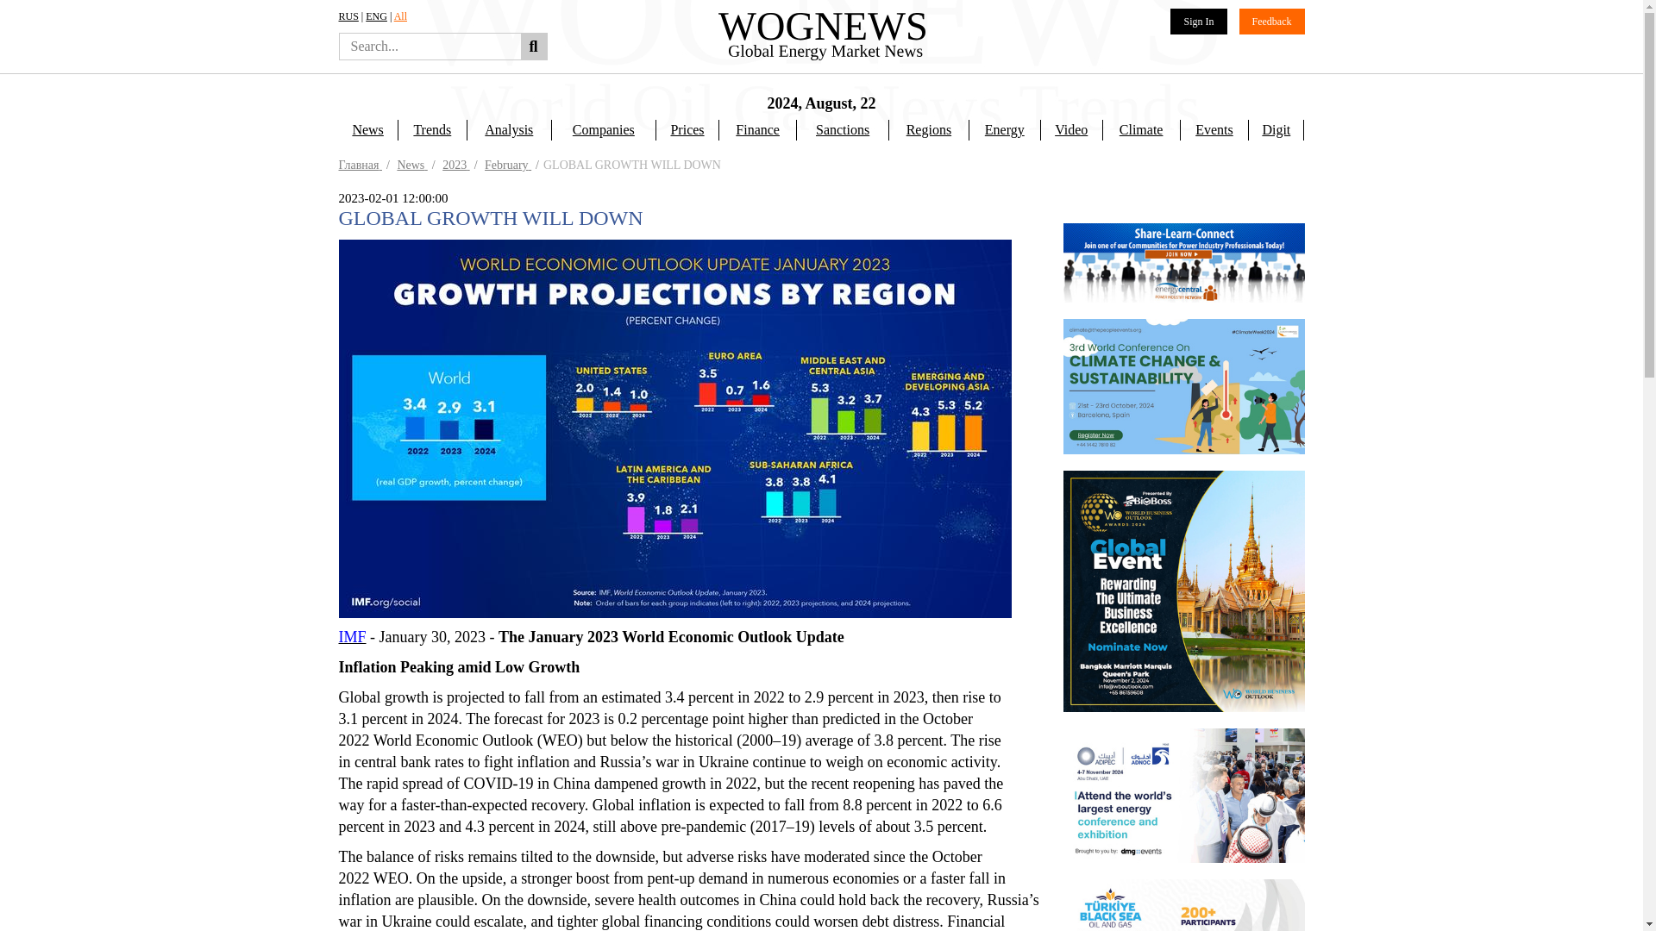 This screenshot has height=931, width=1656. I want to click on ENERGY-CENTRAL-1, so click(1183, 311).